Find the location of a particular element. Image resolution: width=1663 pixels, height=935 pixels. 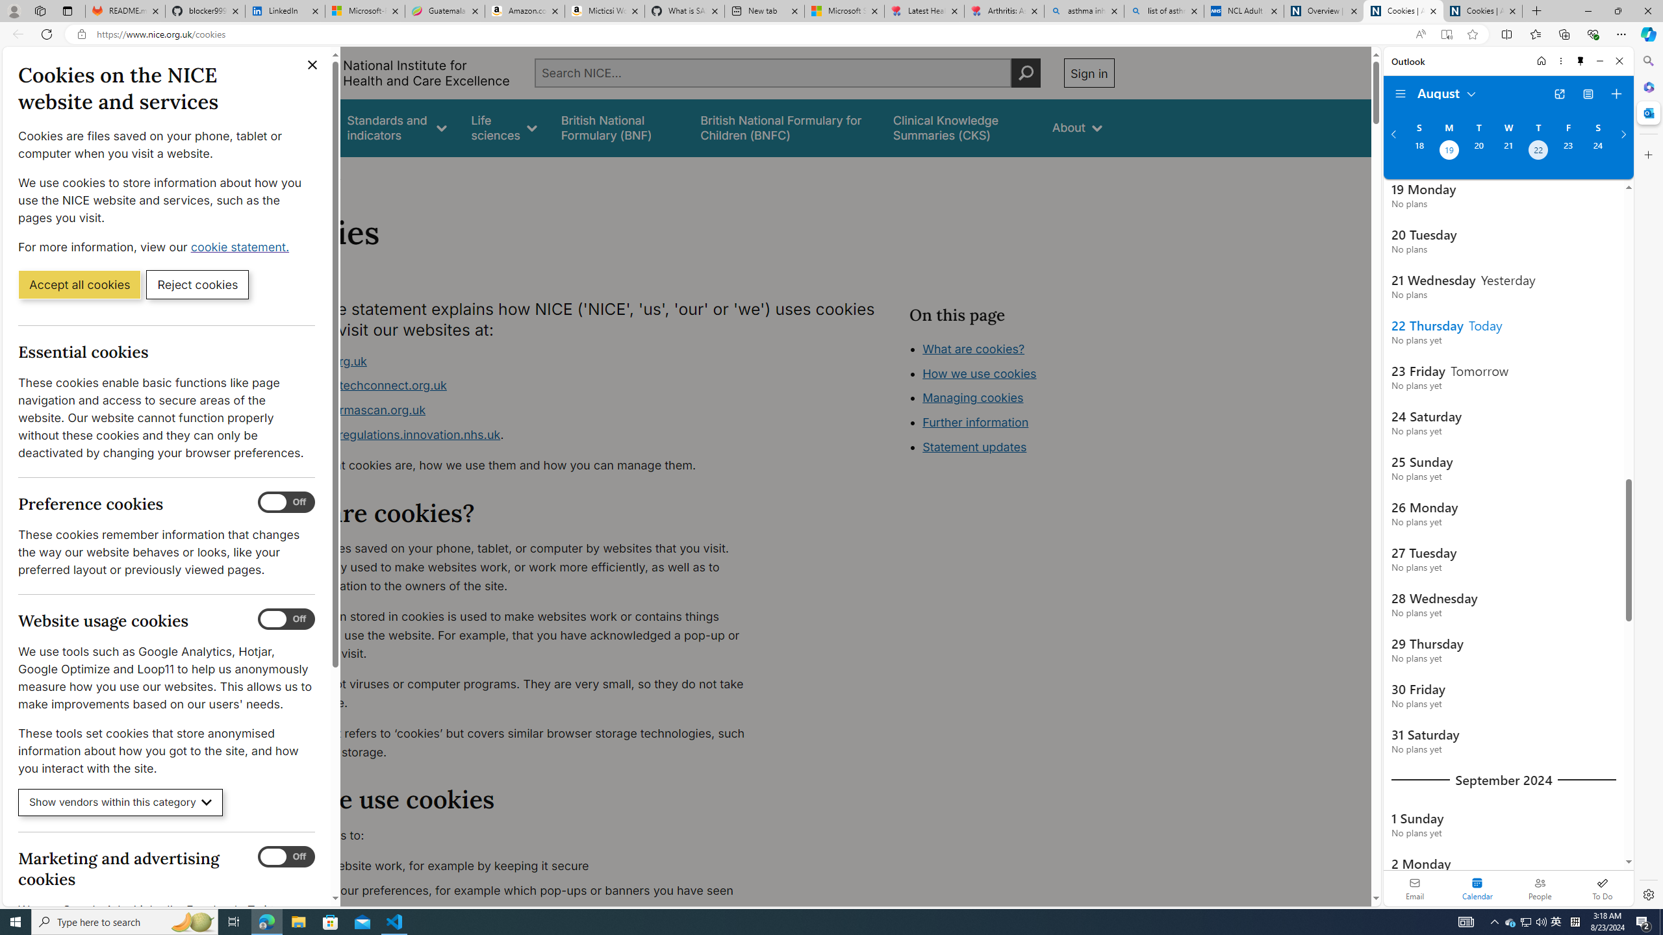

Wednesday, August 21, 2024.  is located at coordinates (1508, 151).